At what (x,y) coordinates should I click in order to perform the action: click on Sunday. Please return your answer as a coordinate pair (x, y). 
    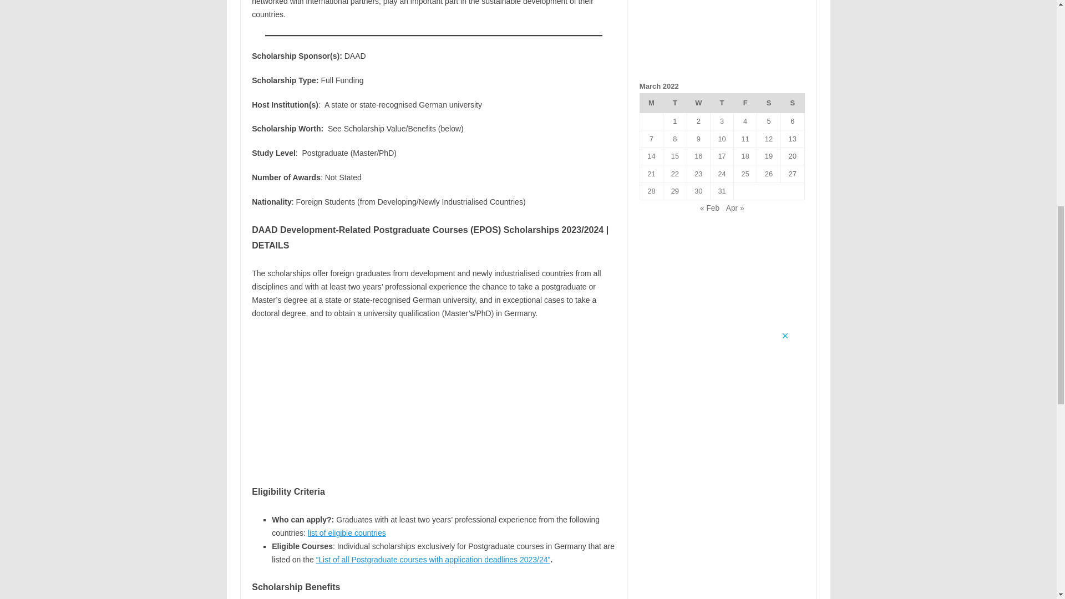
    Looking at the image, I should click on (792, 103).